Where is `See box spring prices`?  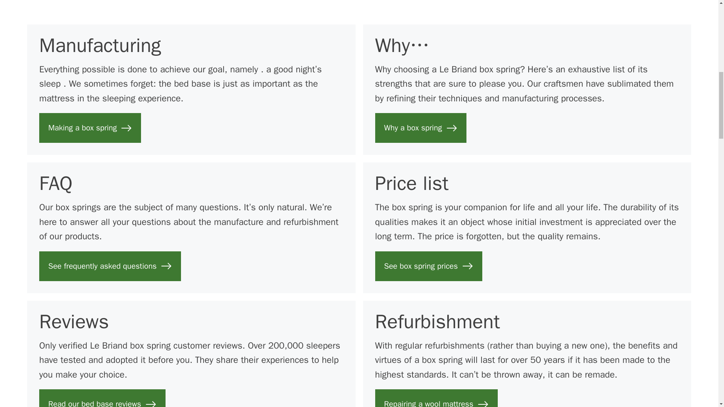
See box spring prices is located at coordinates (428, 266).